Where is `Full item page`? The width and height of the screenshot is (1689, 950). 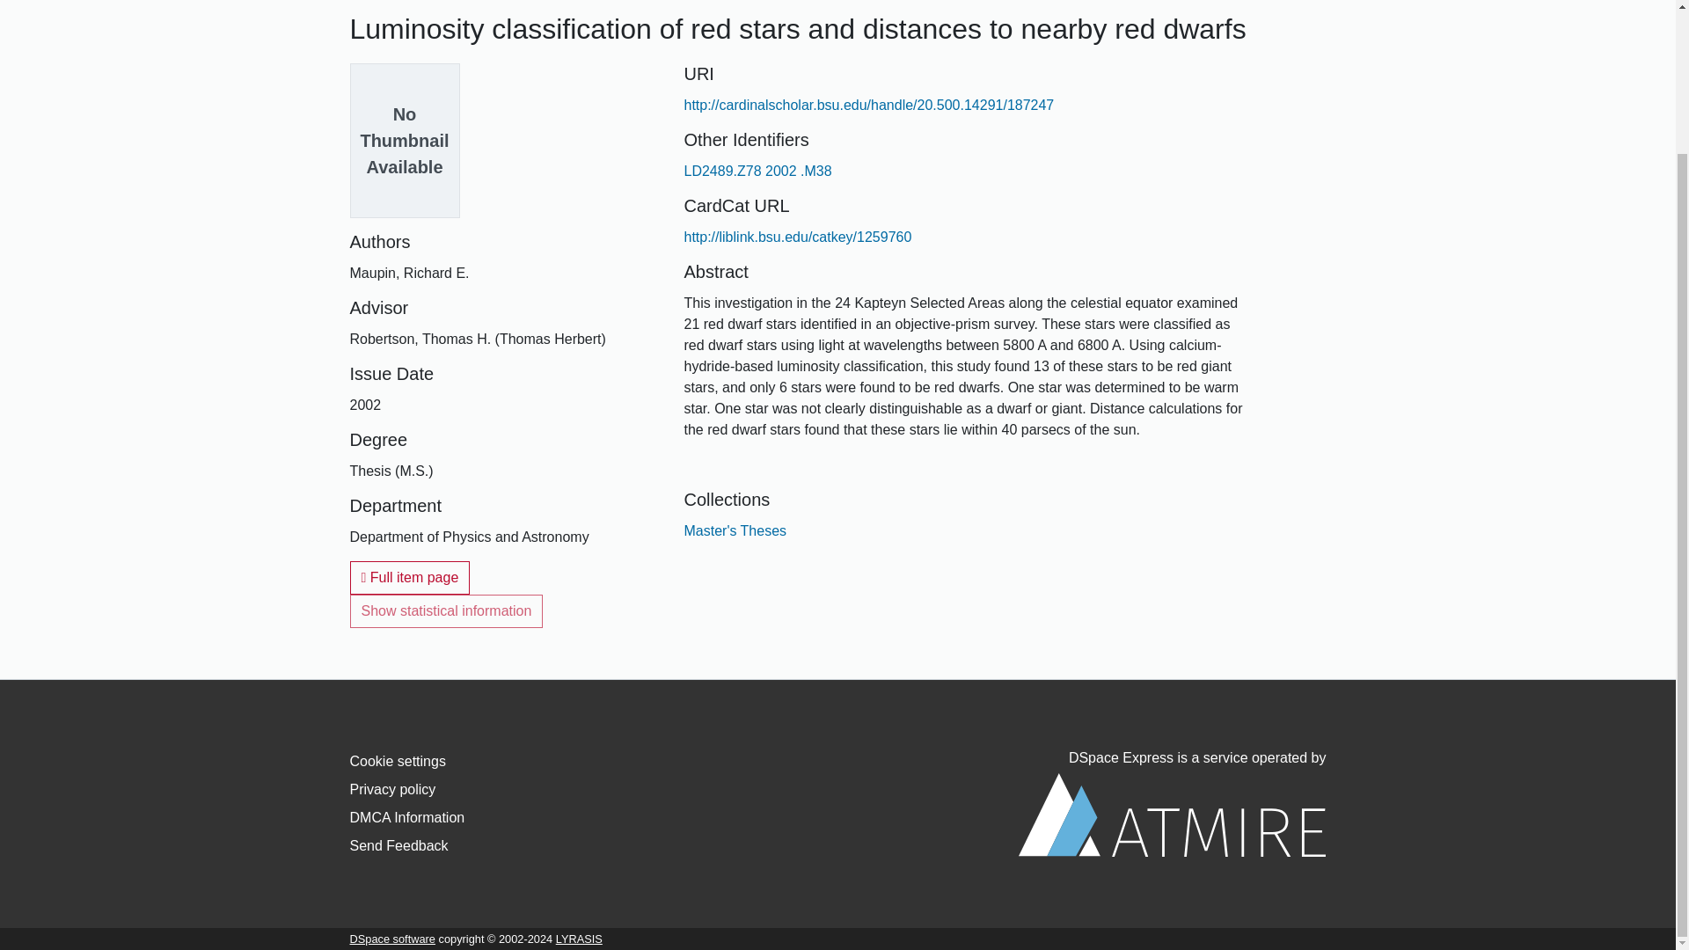
Full item page is located at coordinates (410, 578).